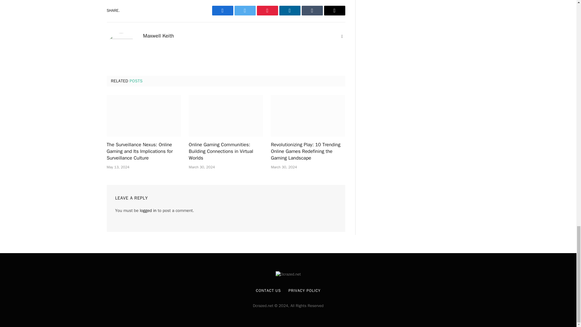 The width and height of the screenshot is (581, 327). What do you see at coordinates (289, 10) in the screenshot?
I see `LinkedIn` at bounding box center [289, 10].